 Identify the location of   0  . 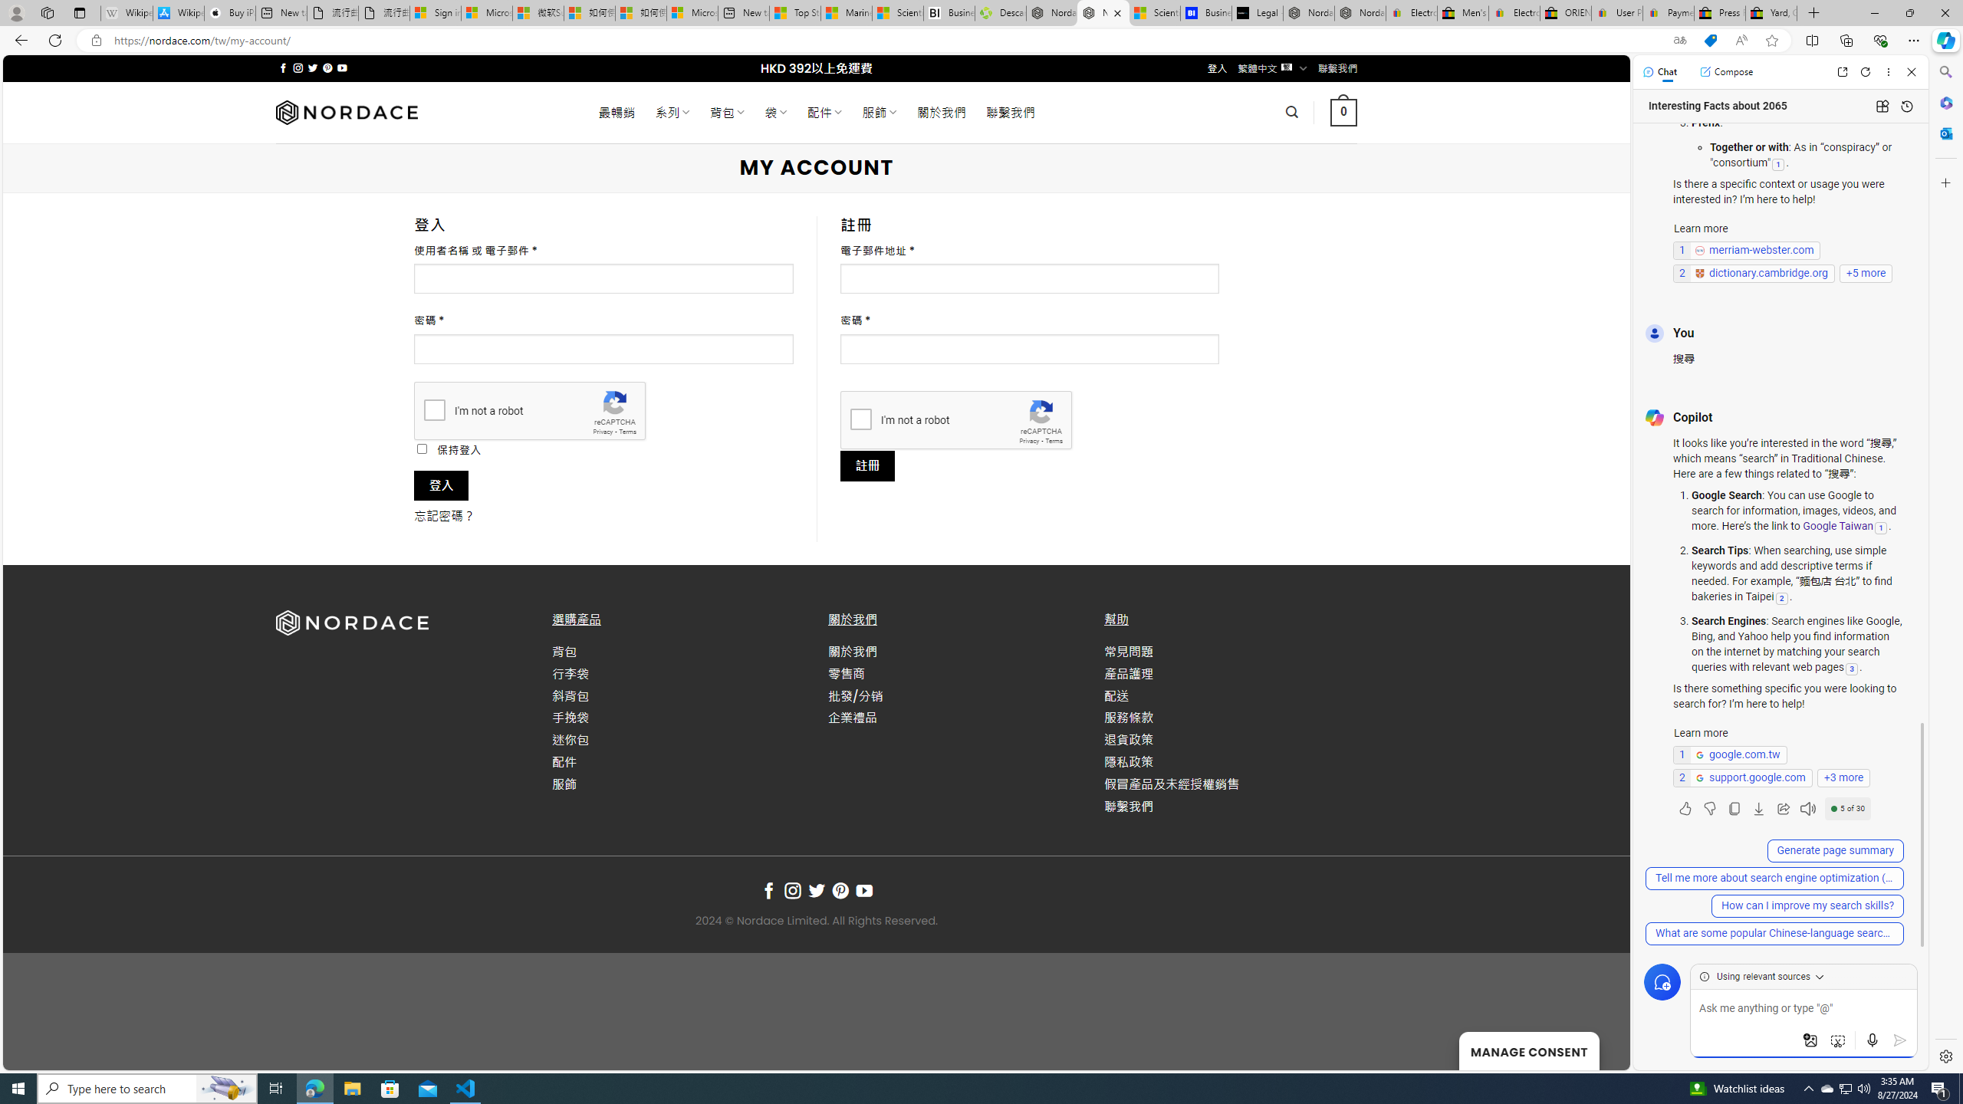
(1342, 112).